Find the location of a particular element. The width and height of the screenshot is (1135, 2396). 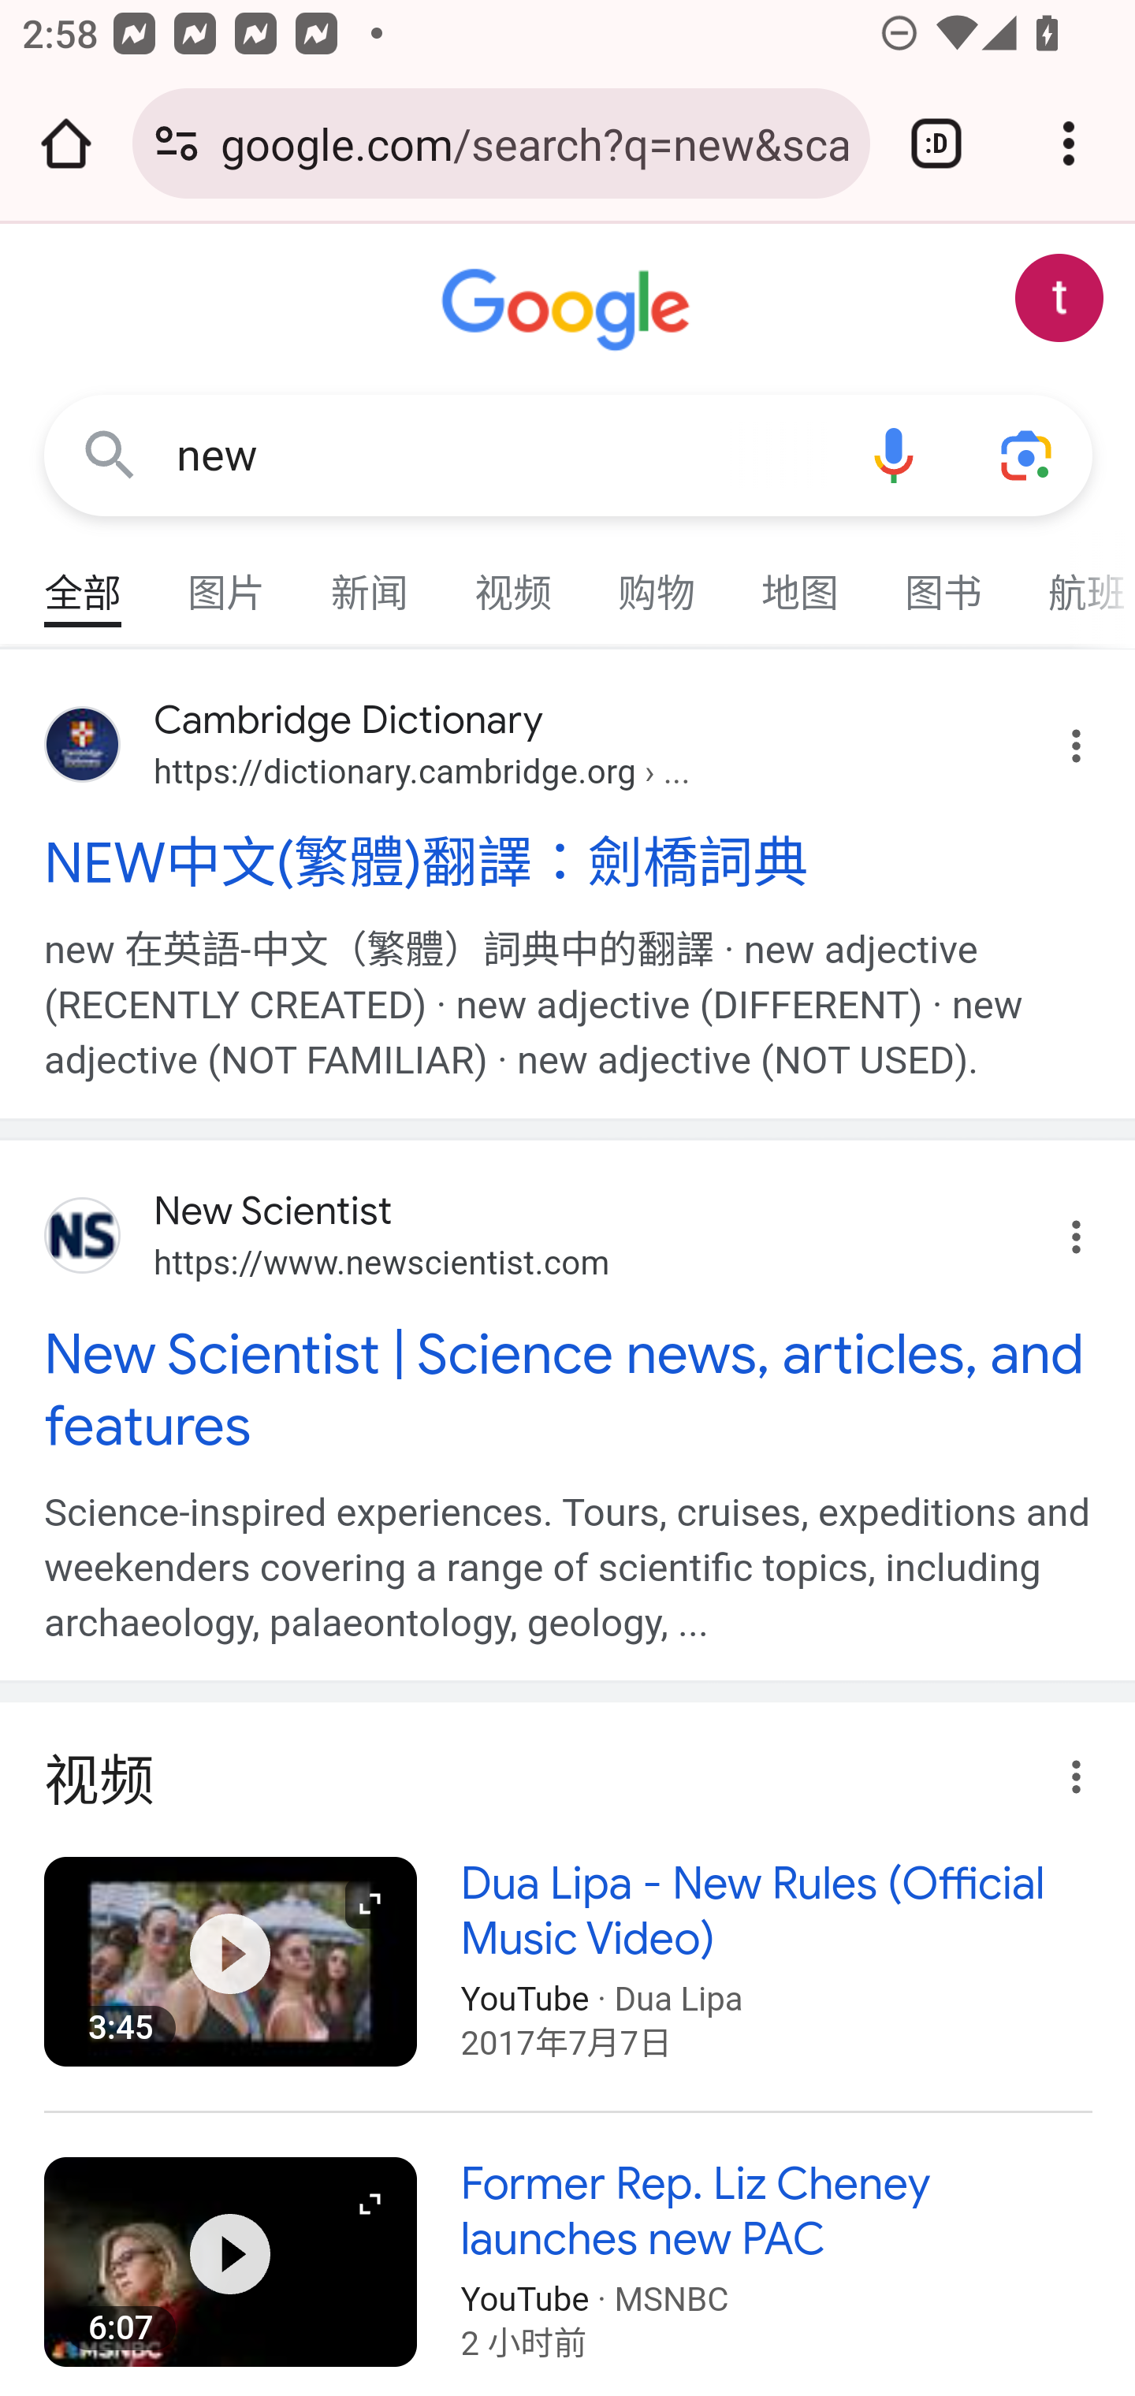

航班 is located at coordinates (1075, 579).